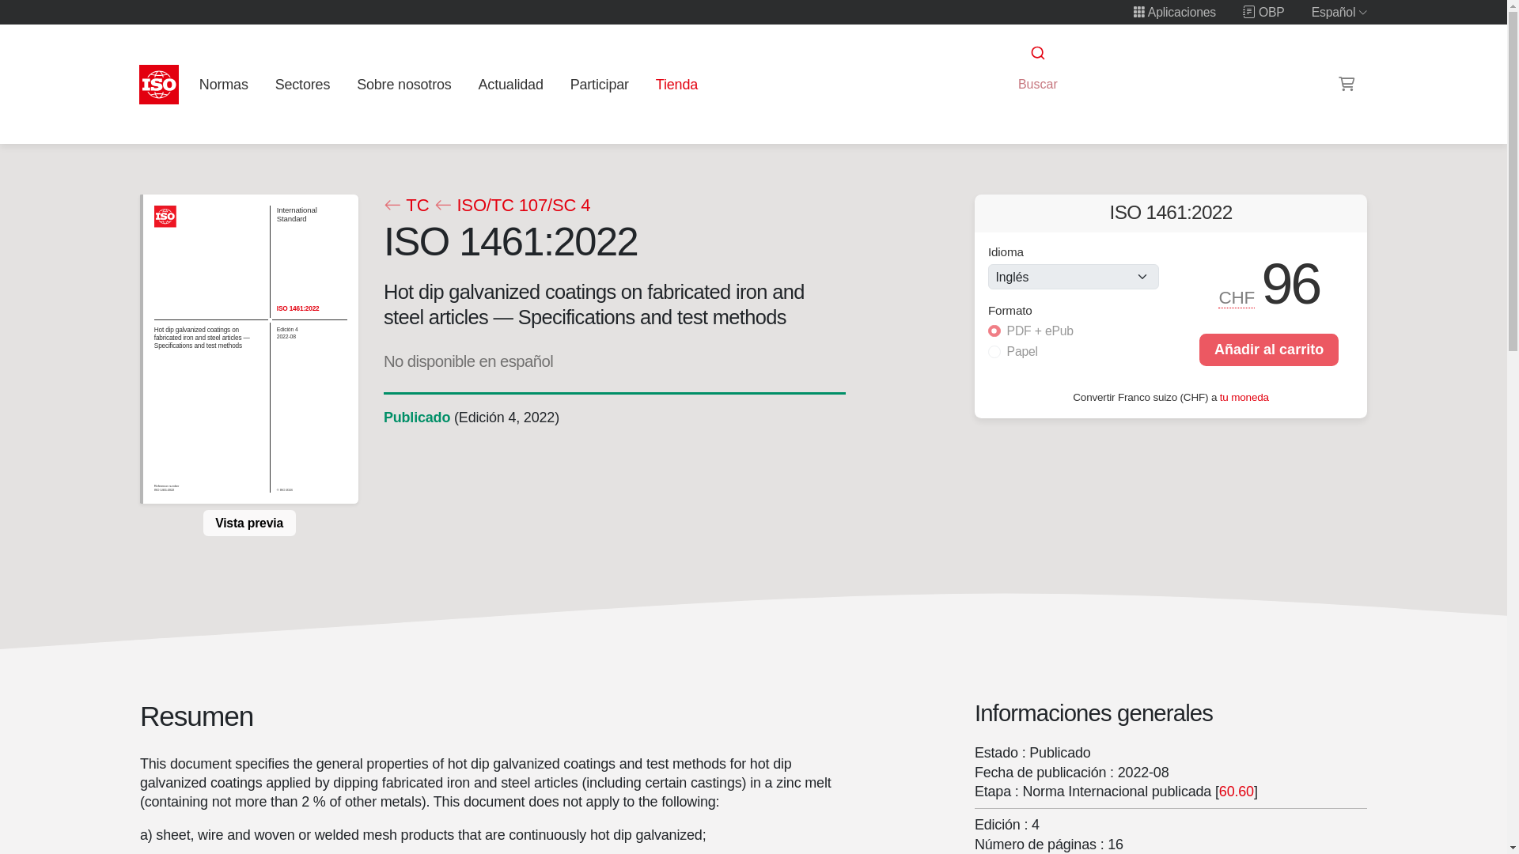 Image resolution: width=1519 pixels, height=854 pixels. I want to click on Submit, so click(1036, 53).